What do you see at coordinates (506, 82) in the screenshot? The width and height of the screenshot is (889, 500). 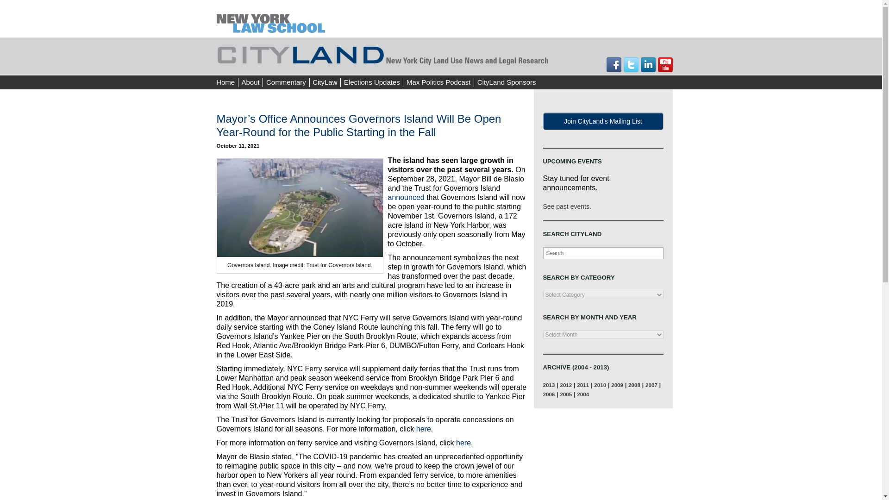 I see `CityLand Sponsors` at bounding box center [506, 82].